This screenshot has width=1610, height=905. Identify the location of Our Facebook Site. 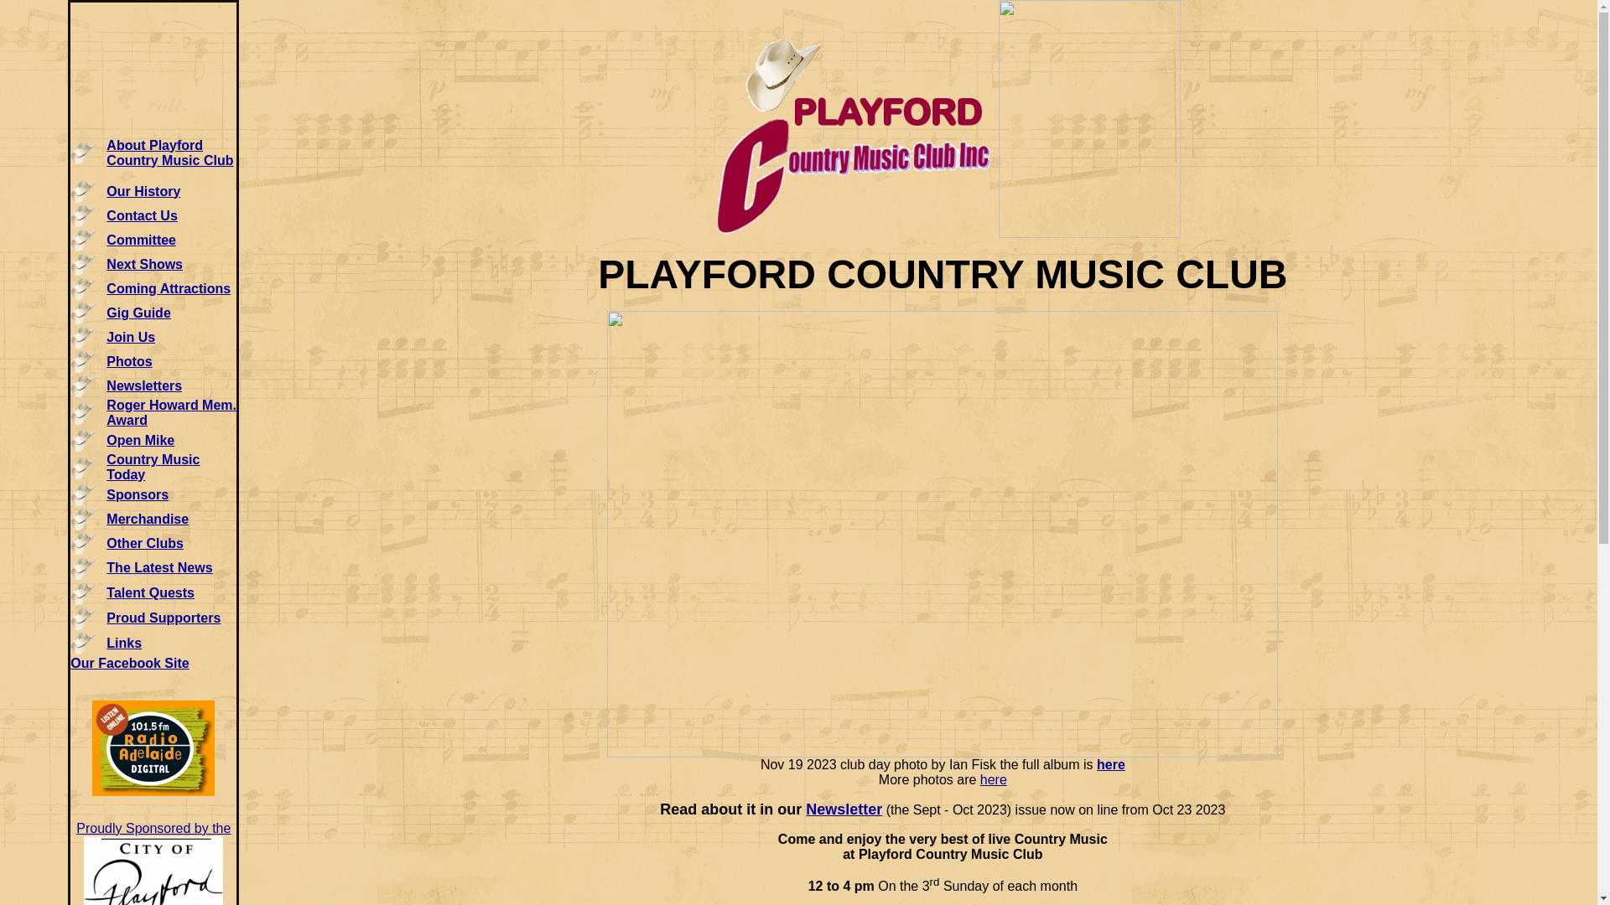
(129, 662).